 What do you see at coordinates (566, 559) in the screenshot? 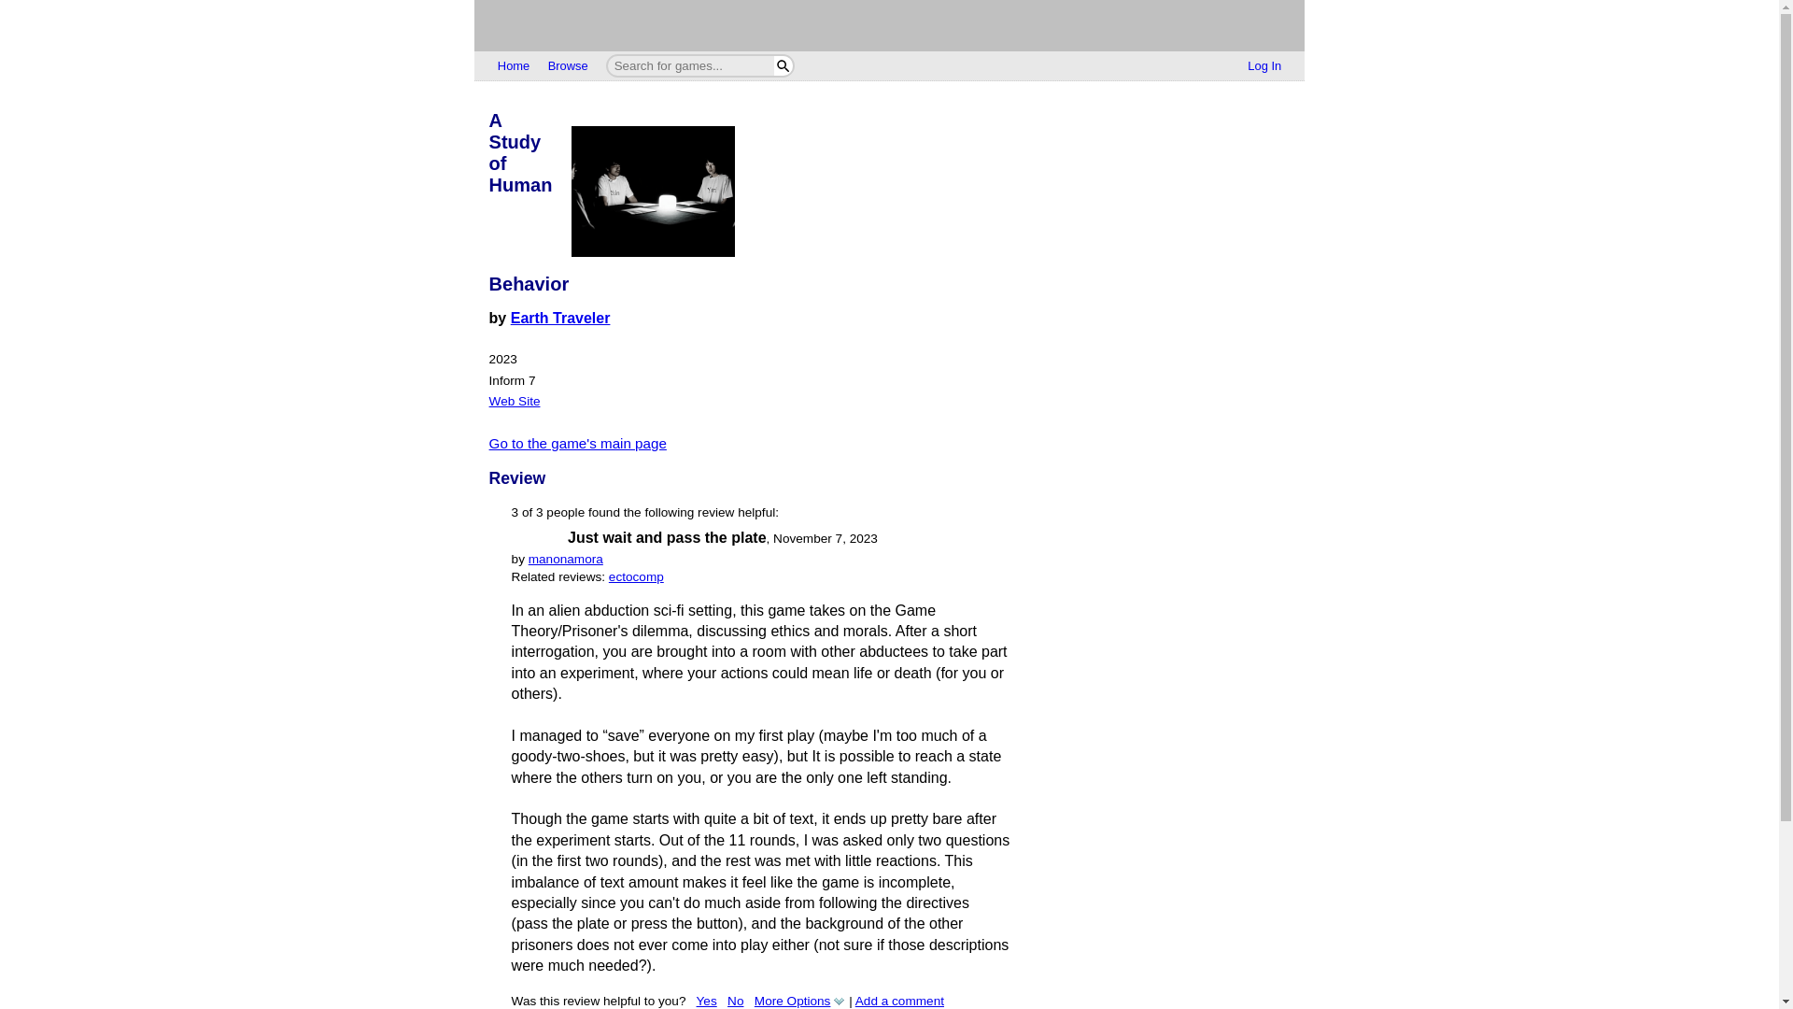
I see `manonamora` at bounding box center [566, 559].